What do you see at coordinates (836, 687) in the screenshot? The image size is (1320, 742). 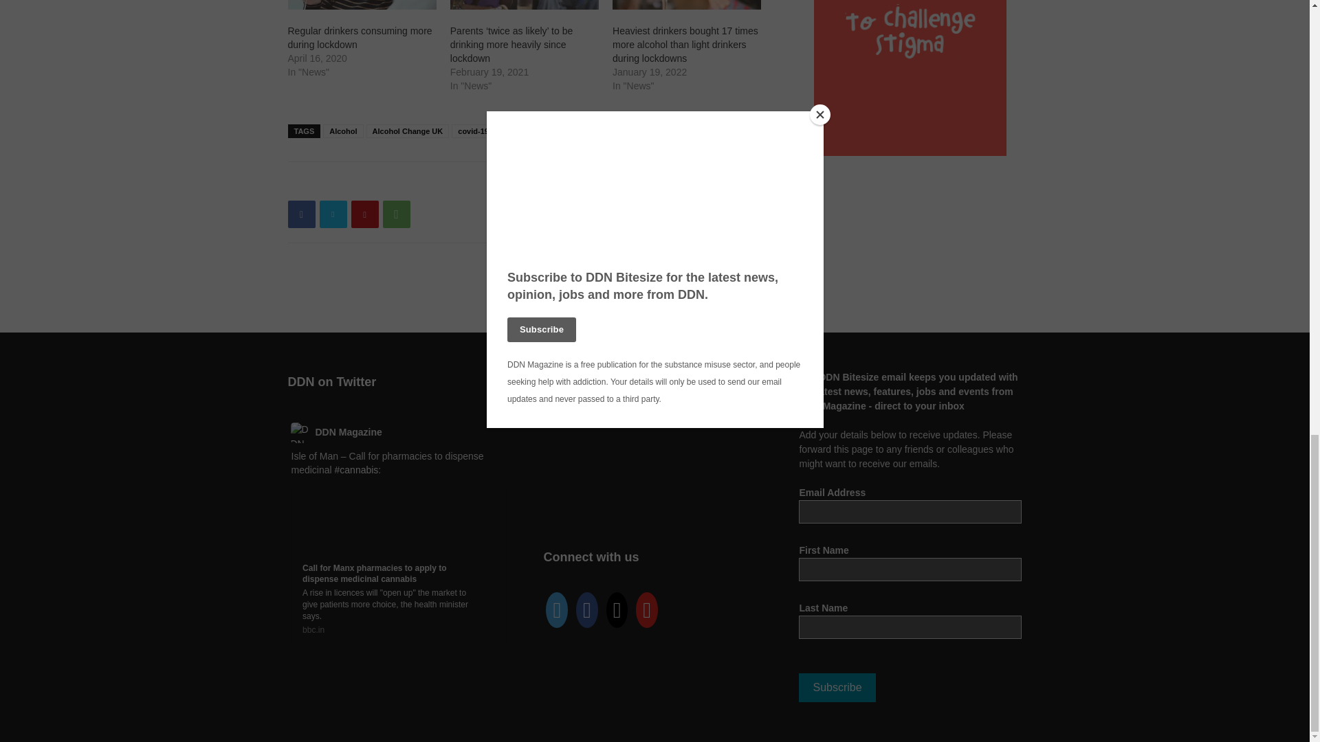 I see `Subscribe` at bounding box center [836, 687].